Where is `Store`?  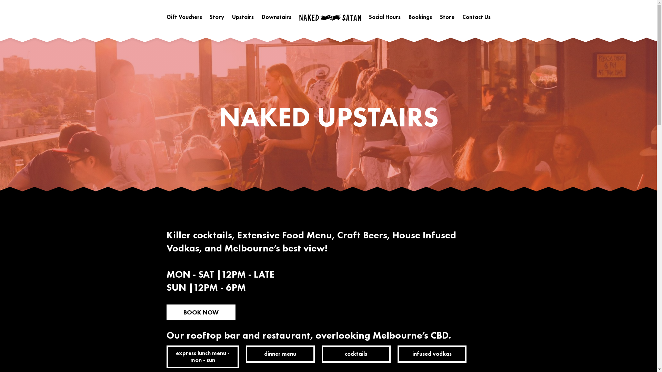 Store is located at coordinates (447, 17).